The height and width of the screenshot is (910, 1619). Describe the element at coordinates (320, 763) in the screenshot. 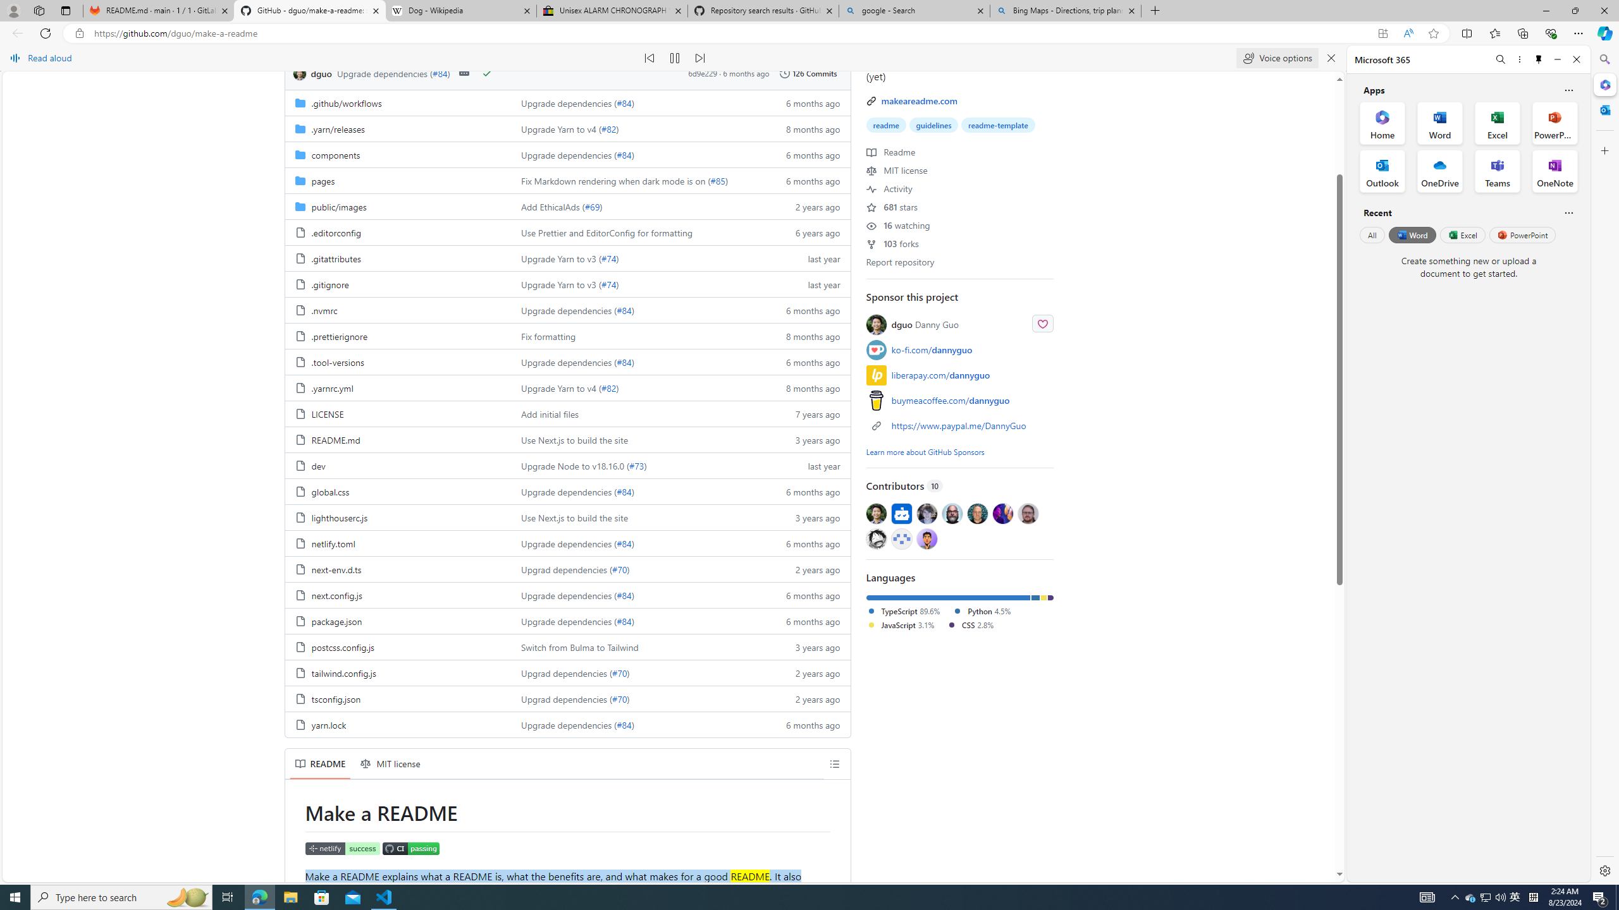

I see `README` at that location.